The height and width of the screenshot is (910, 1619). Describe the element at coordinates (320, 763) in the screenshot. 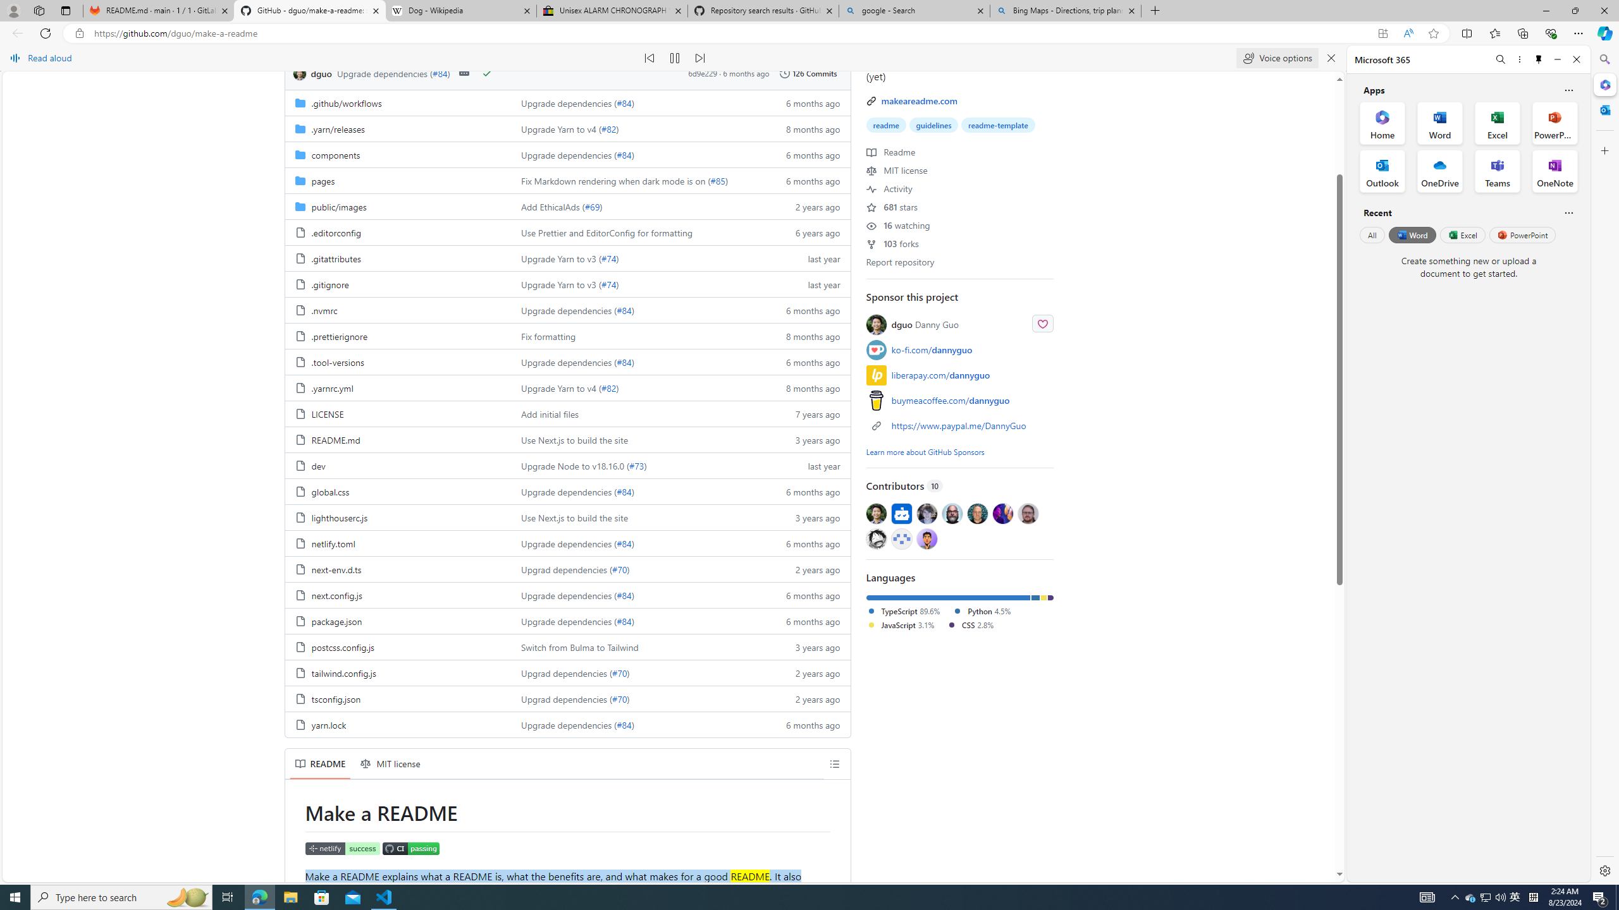

I see `README` at that location.